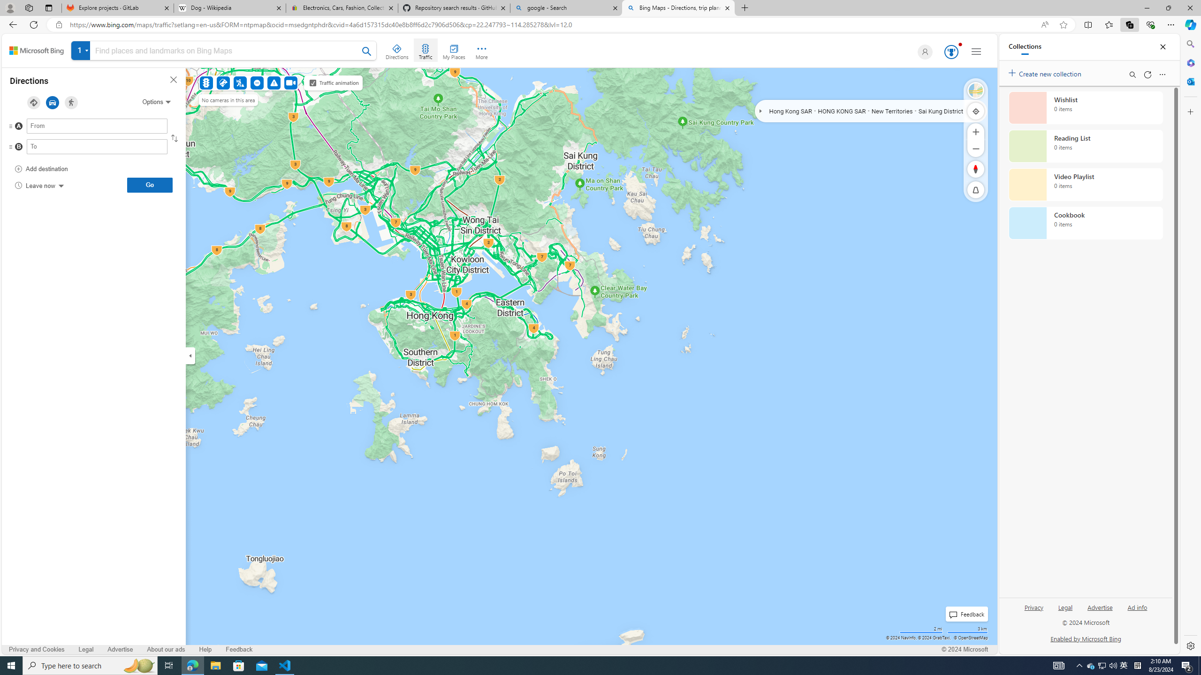 The width and height of the screenshot is (1201, 675). I want to click on Copilot (Ctrl+Shift+.), so click(1190, 24).